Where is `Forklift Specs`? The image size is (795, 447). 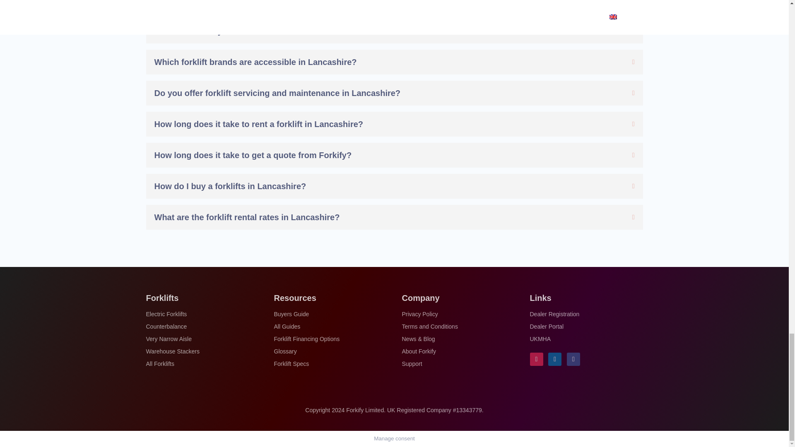 Forklift Specs is located at coordinates (291, 365).